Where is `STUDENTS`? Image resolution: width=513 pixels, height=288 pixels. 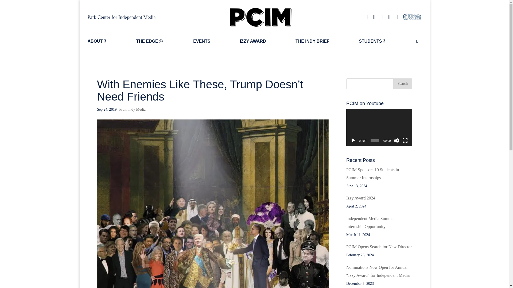
STUDENTS is located at coordinates (384, 41).